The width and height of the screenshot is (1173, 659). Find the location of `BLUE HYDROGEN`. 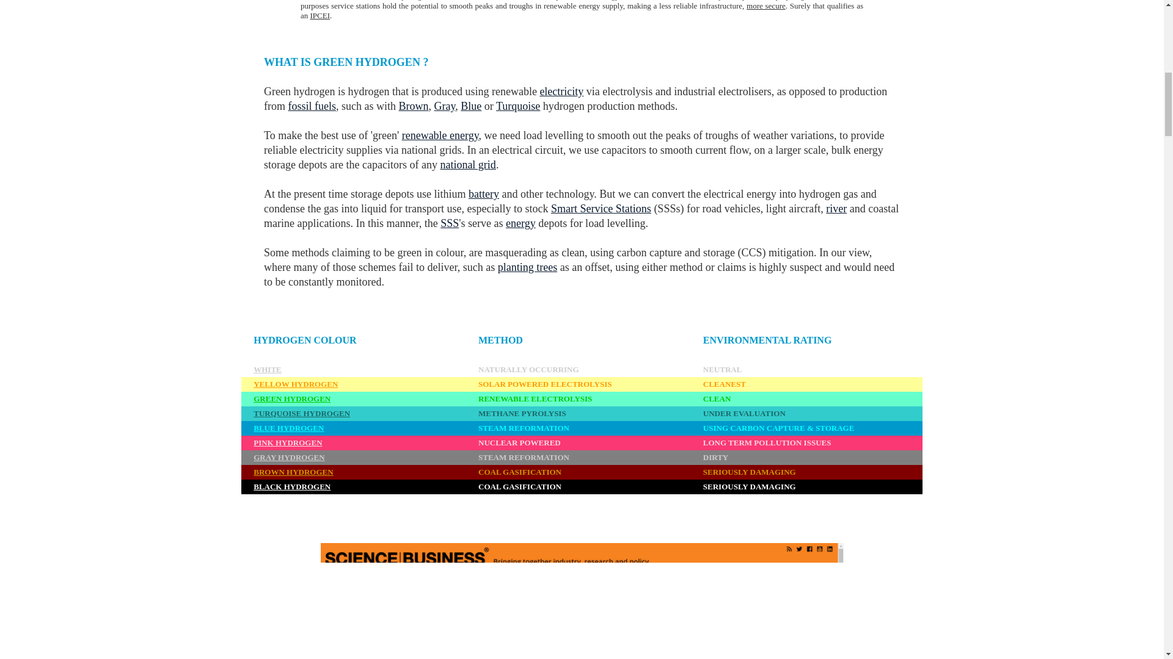

BLUE HYDROGEN is located at coordinates (288, 427).